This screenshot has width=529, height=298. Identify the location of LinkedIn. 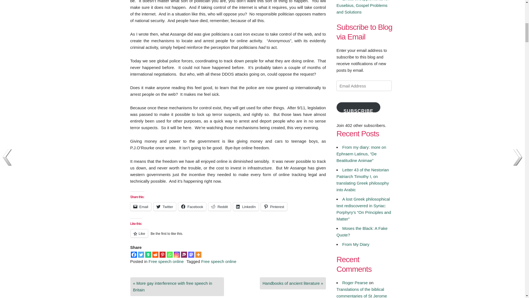
(246, 206).